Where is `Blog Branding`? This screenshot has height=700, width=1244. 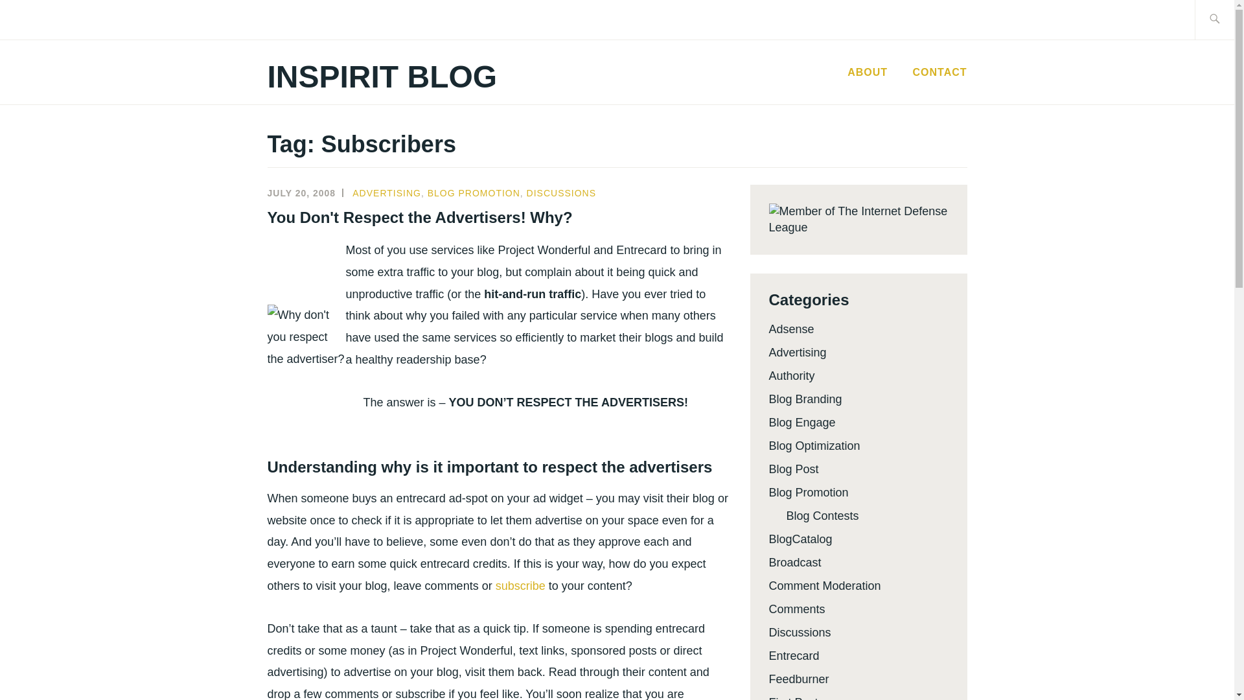
Blog Branding is located at coordinates (805, 399).